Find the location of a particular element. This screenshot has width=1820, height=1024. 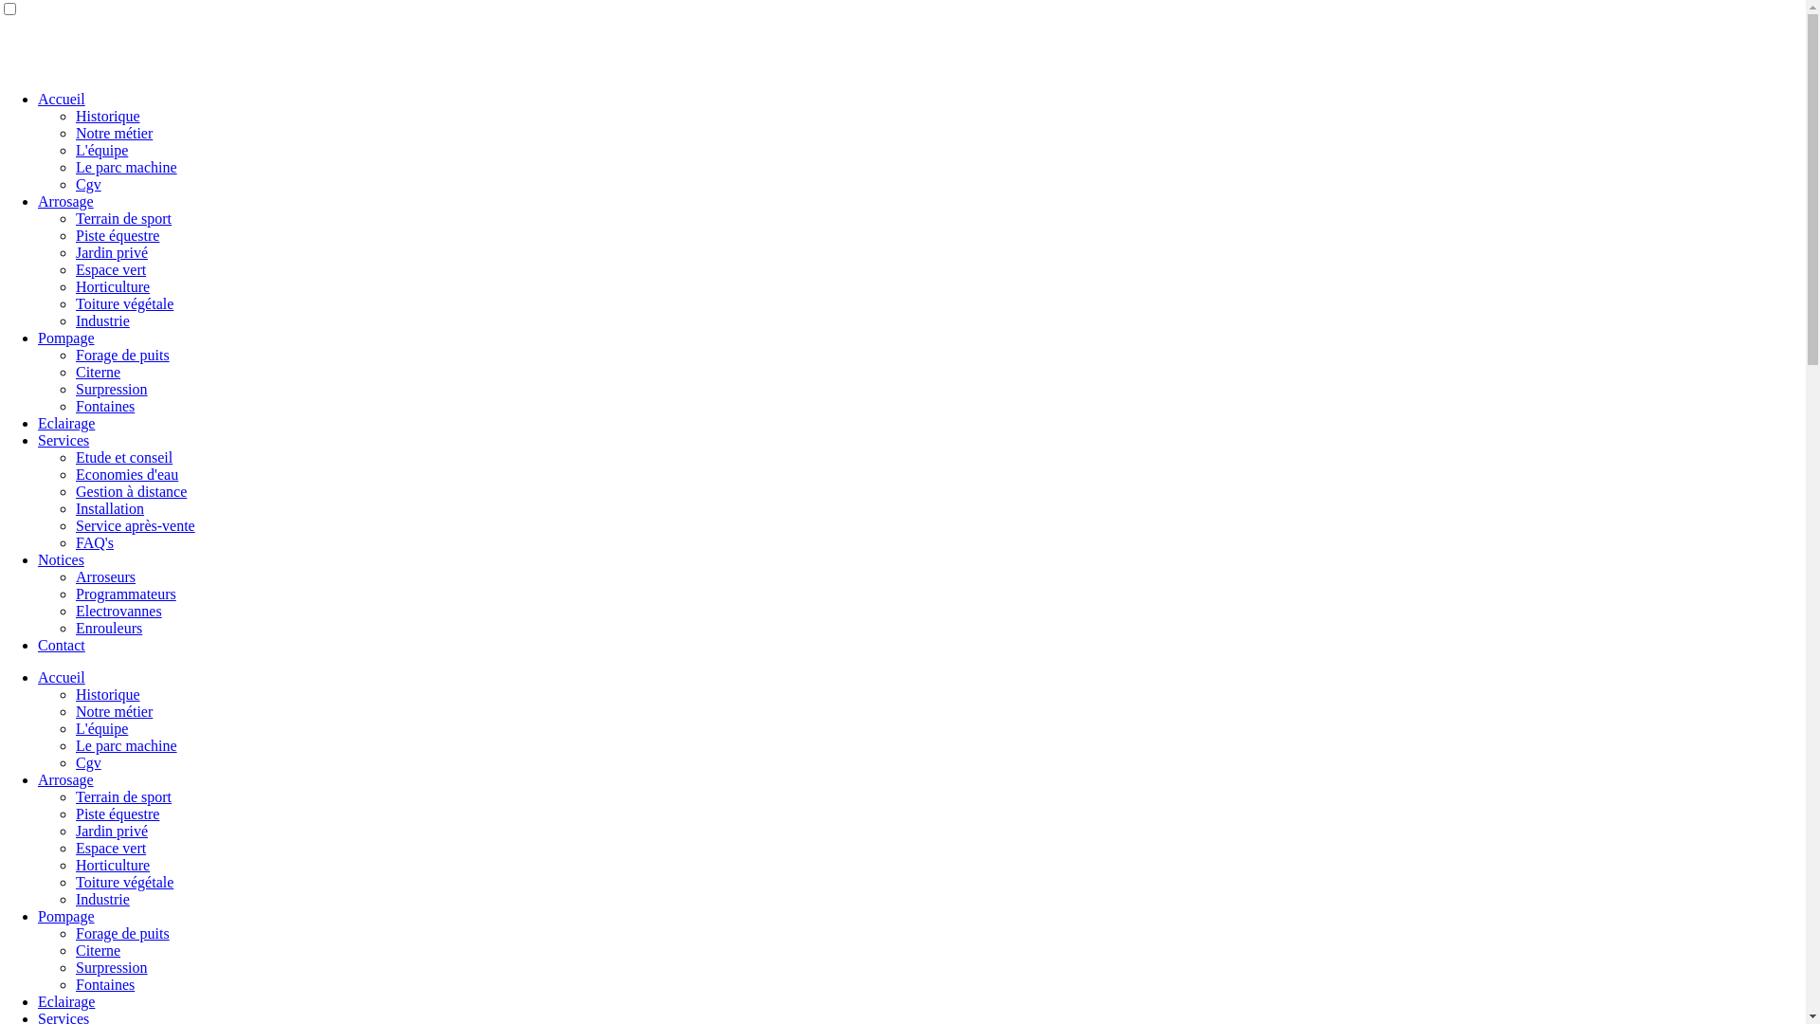

Etude et conseil is located at coordinates (124, 457).